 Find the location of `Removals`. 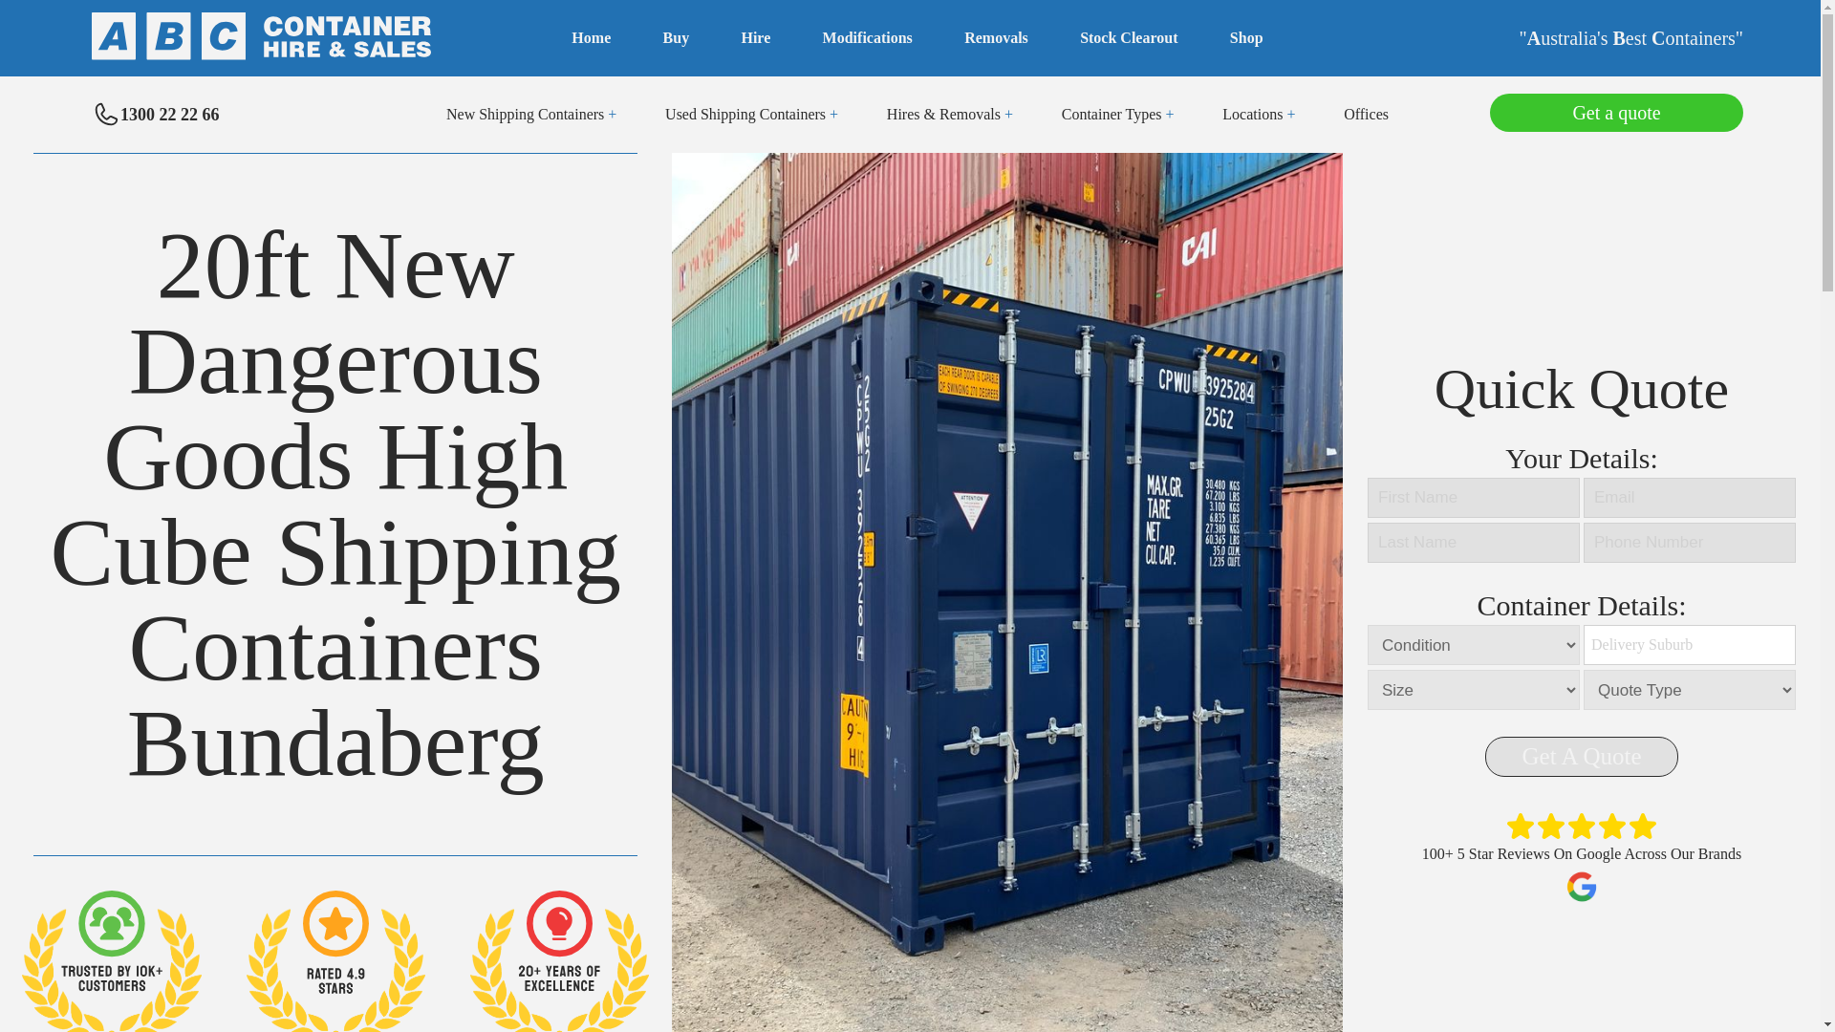

Removals is located at coordinates (996, 38).